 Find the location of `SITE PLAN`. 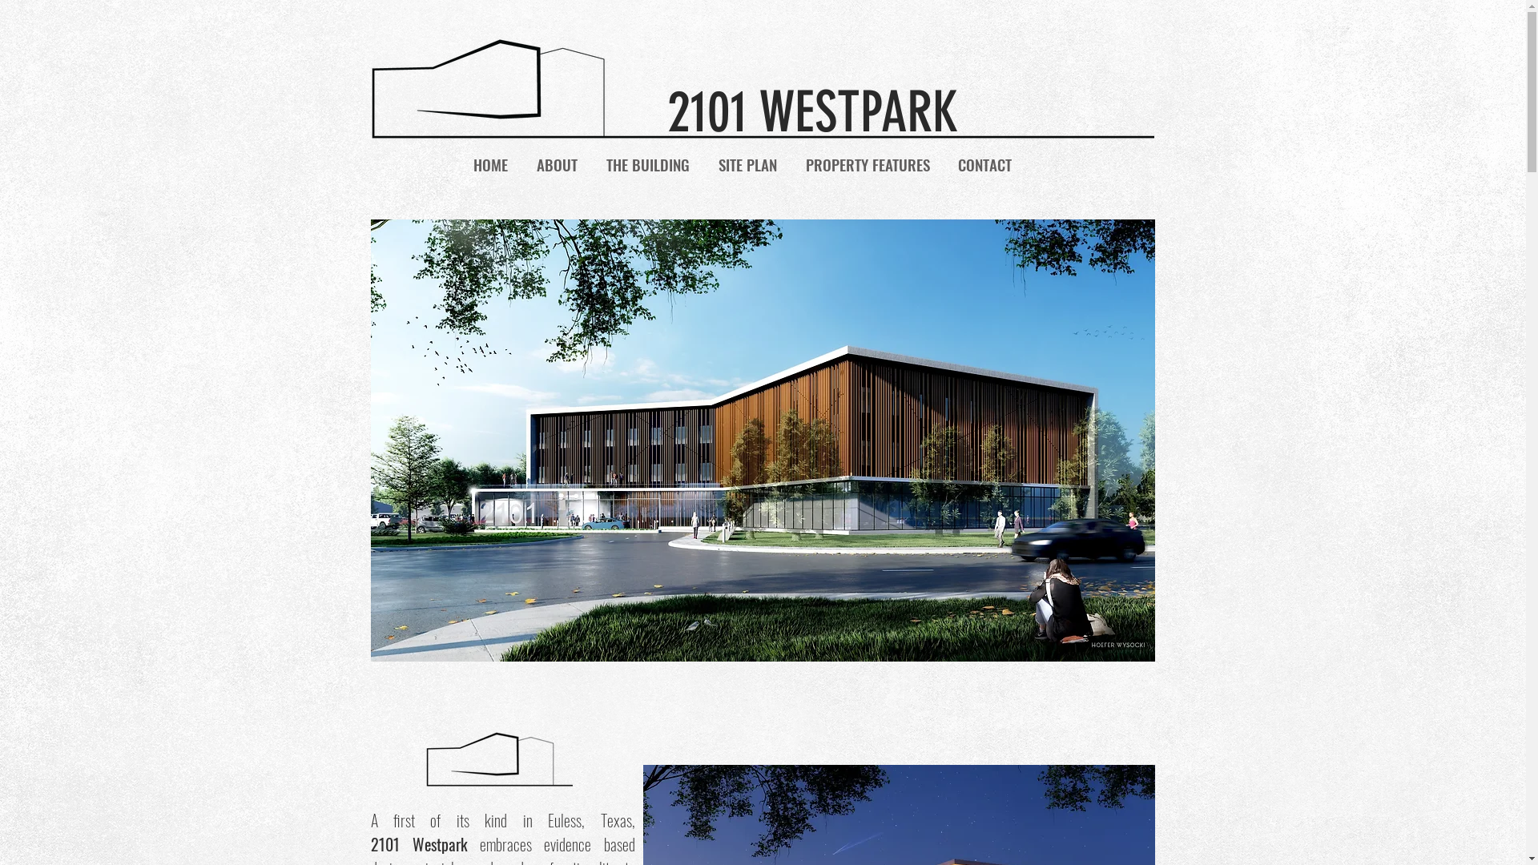

SITE PLAN is located at coordinates (747, 164).